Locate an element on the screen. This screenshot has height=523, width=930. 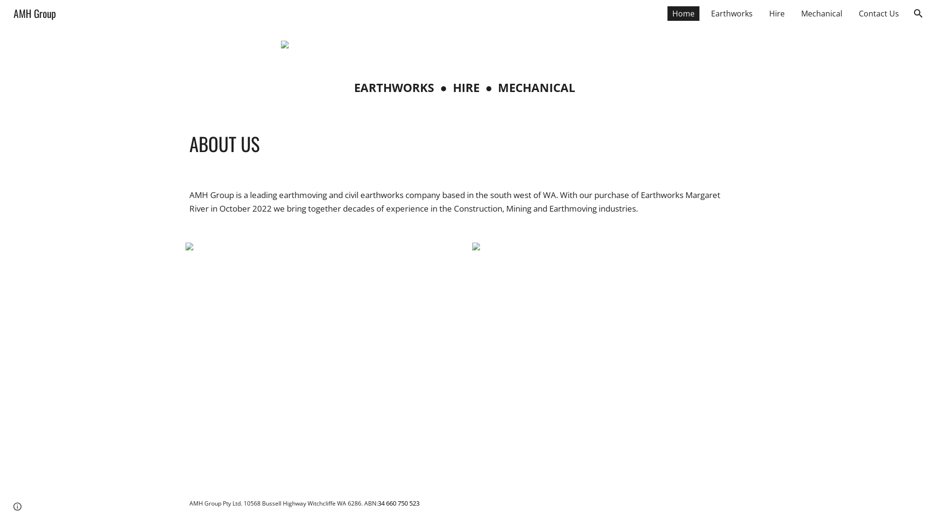
Home is located at coordinates (683, 14).